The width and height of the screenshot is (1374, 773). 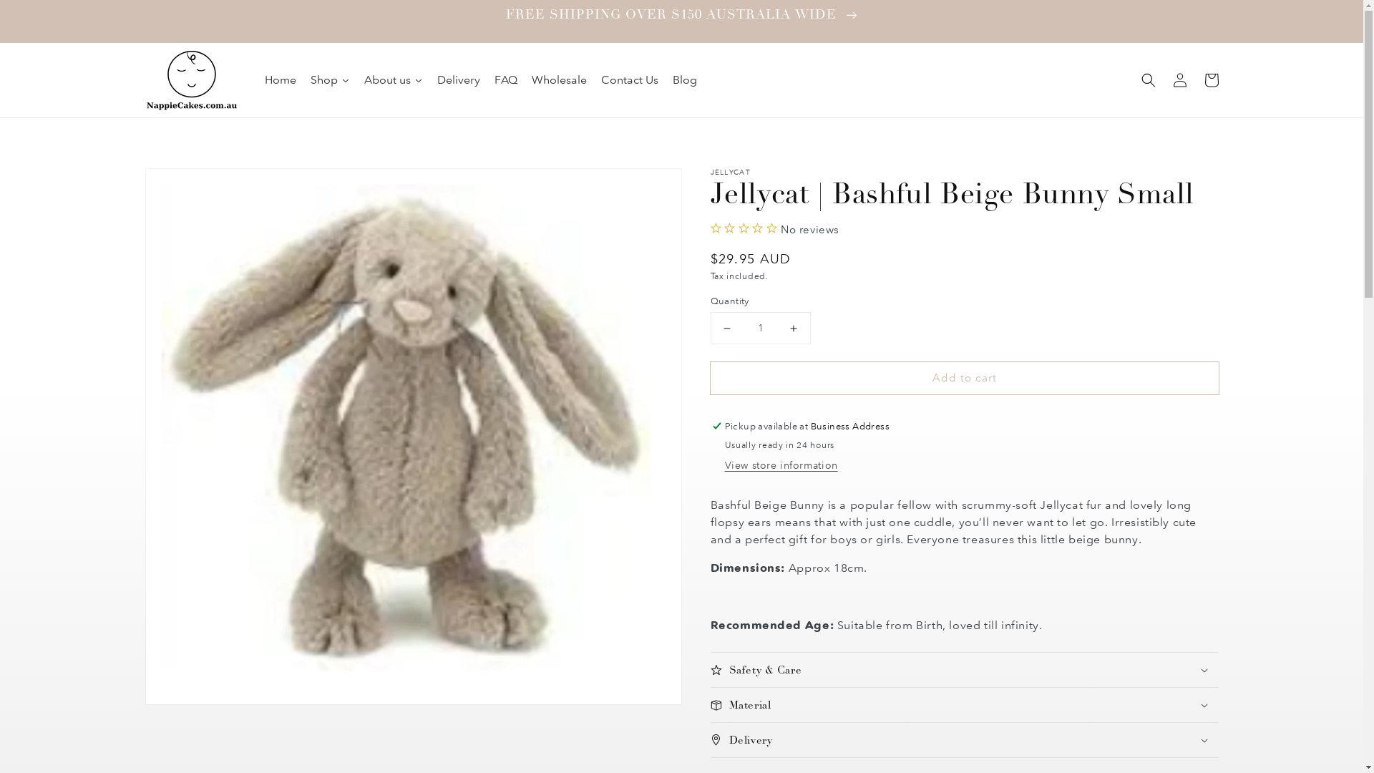 I want to click on Delivery, so click(x=459, y=80).